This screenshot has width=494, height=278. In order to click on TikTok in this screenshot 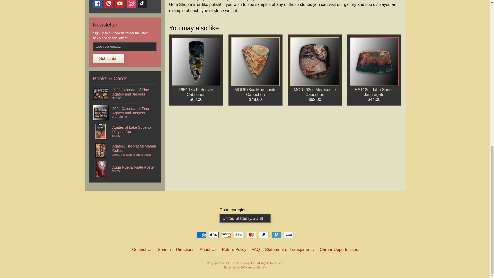, I will do `click(142, 4)`.